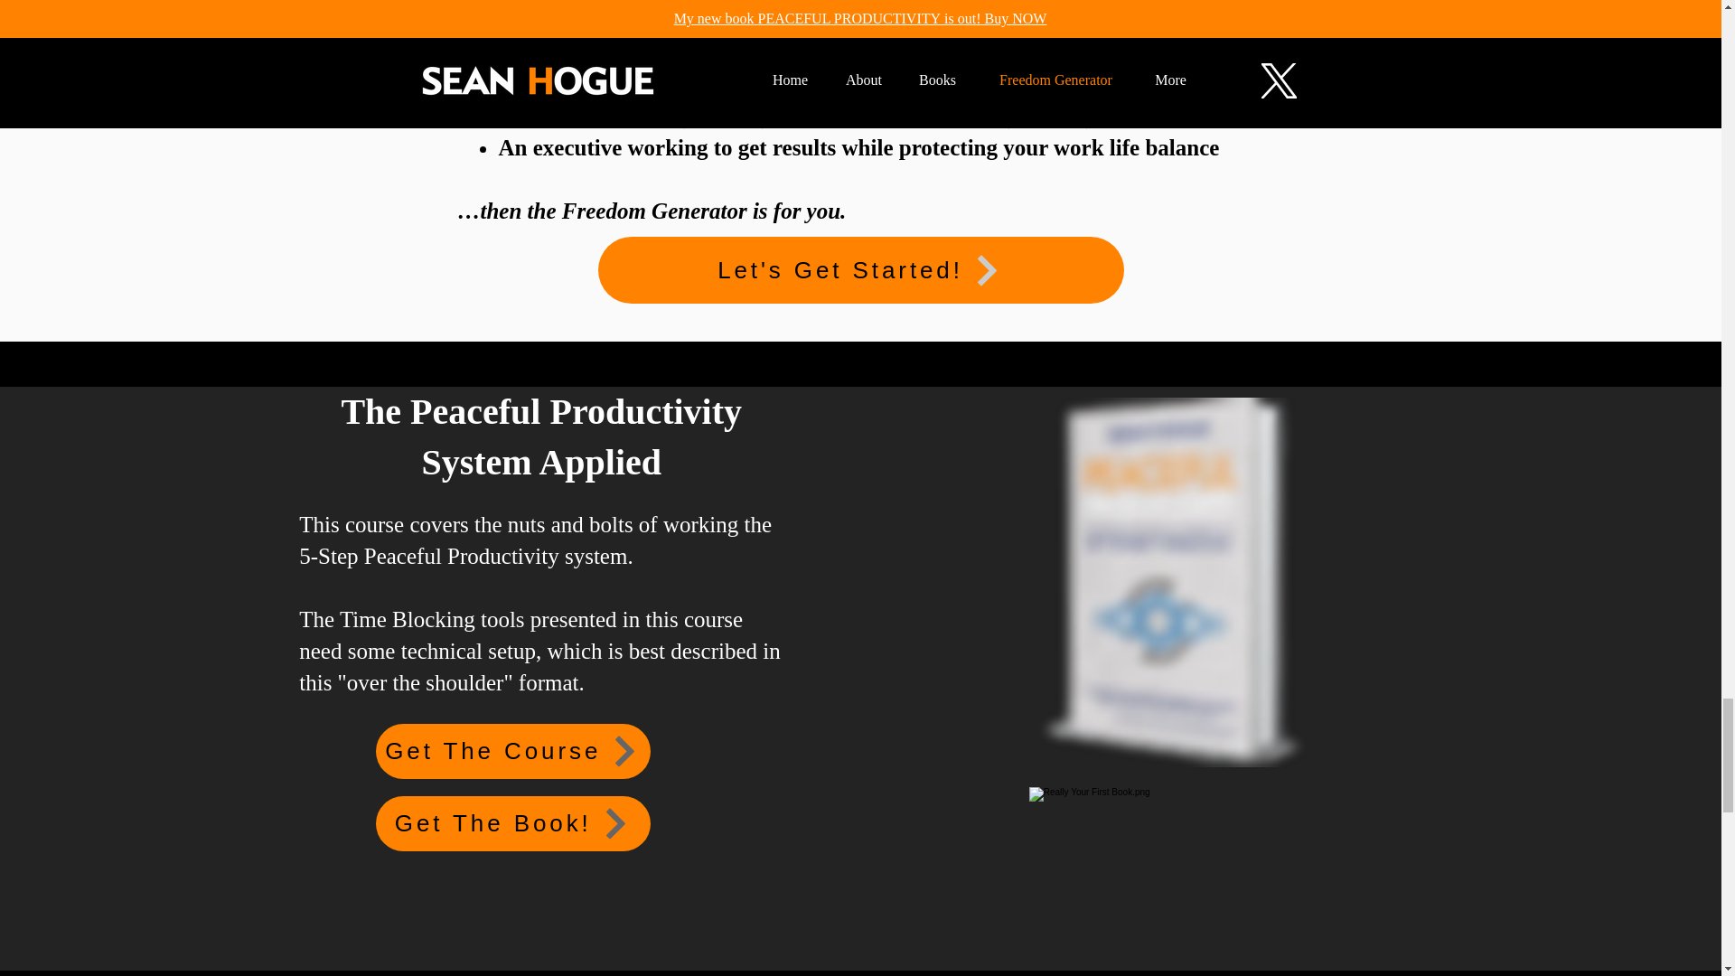  Describe the element at coordinates (513, 751) in the screenshot. I see `Get The Course` at that location.